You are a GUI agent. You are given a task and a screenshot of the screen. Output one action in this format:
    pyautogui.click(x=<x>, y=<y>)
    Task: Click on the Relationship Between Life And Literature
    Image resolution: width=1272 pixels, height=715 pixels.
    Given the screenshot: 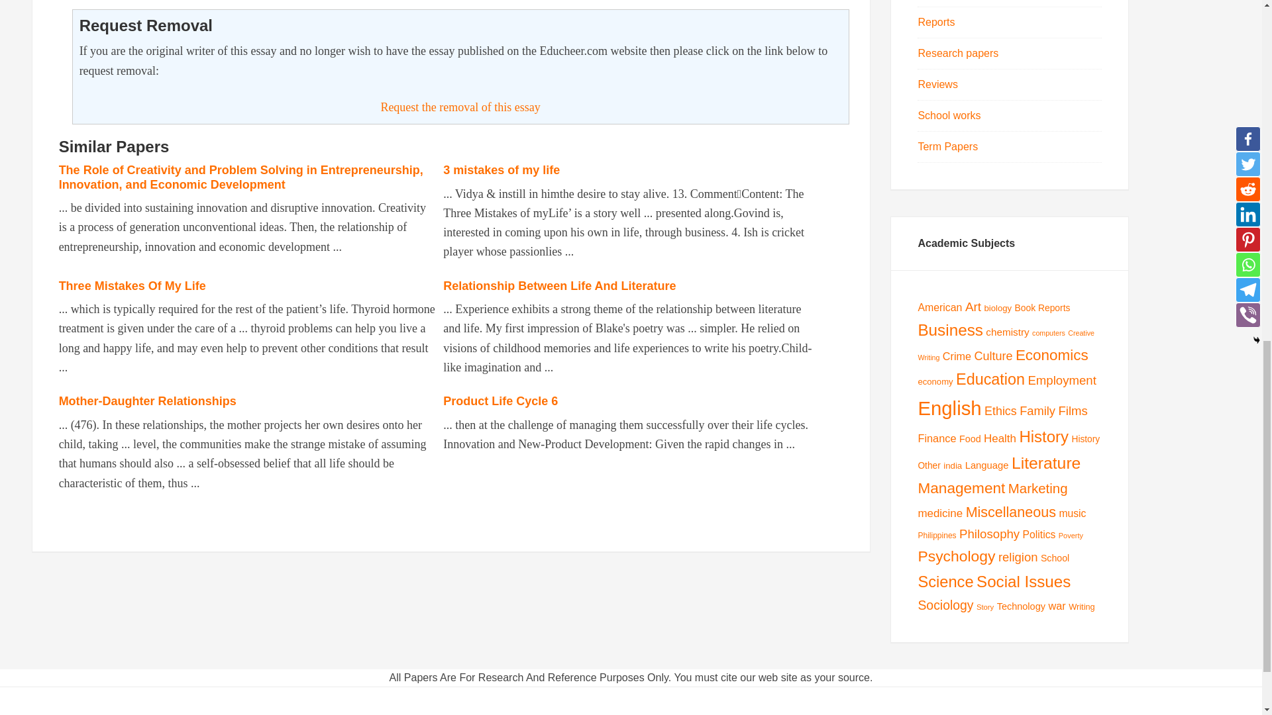 What is the action you would take?
    pyautogui.click(x=559, y=286)
    